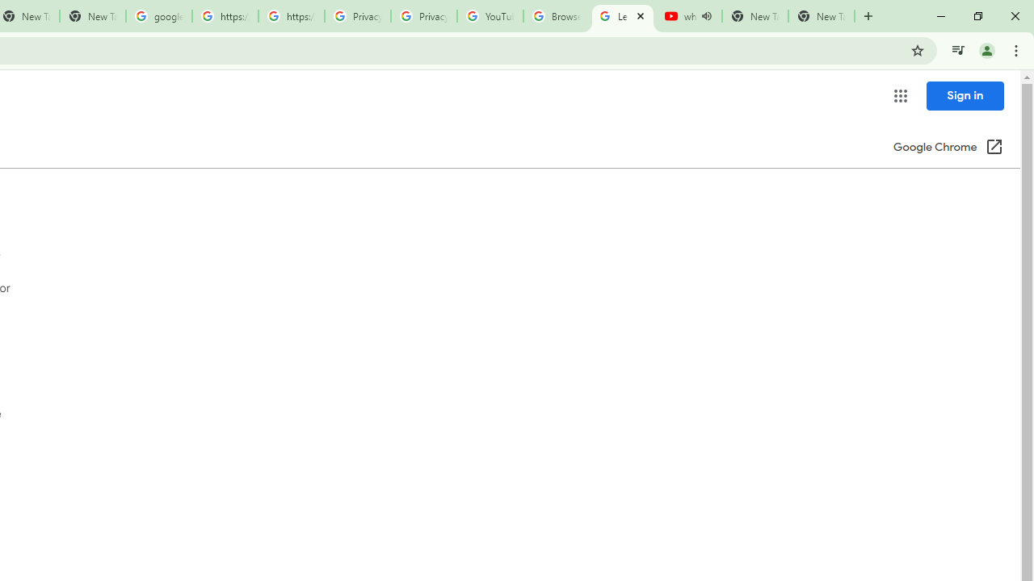 The height and width of the screenshot is (581, 1034). I want to click on YouTube, so click(490, 16).